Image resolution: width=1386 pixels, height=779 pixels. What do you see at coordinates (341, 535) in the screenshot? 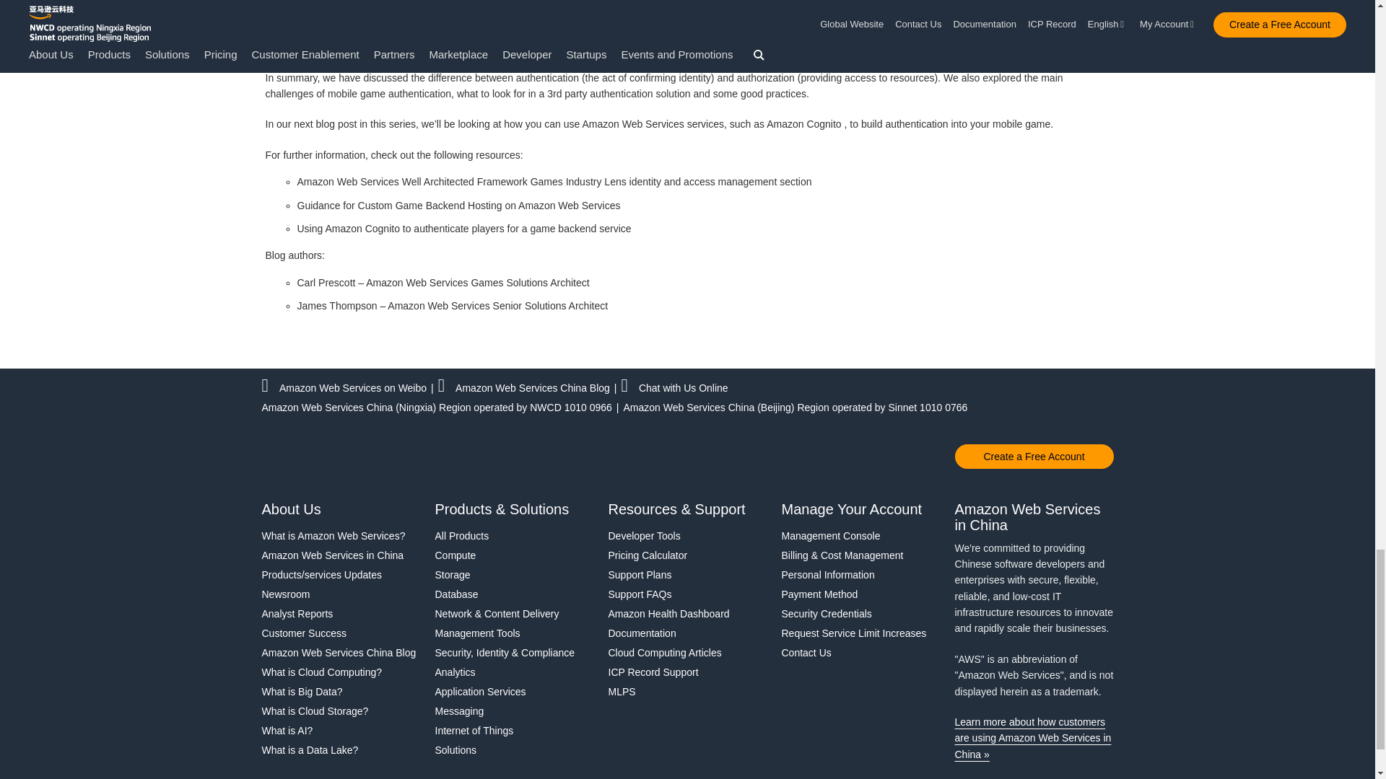
I see `What is Amazon Web Services?` at bounding box center [341, 535].